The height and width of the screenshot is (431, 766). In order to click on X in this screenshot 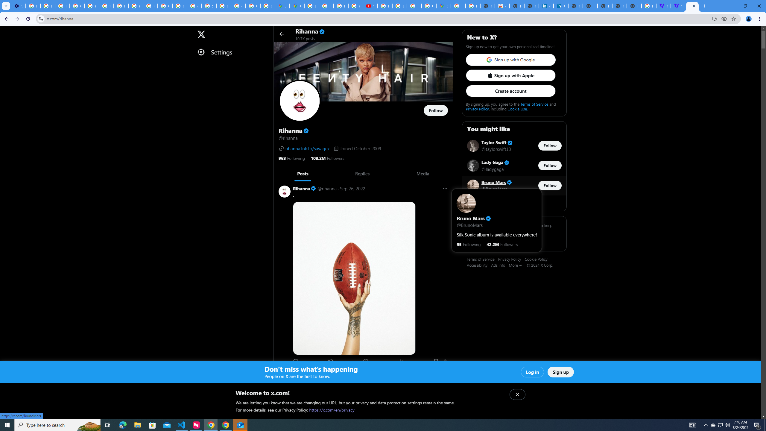, I will do `click(201, 34)`.